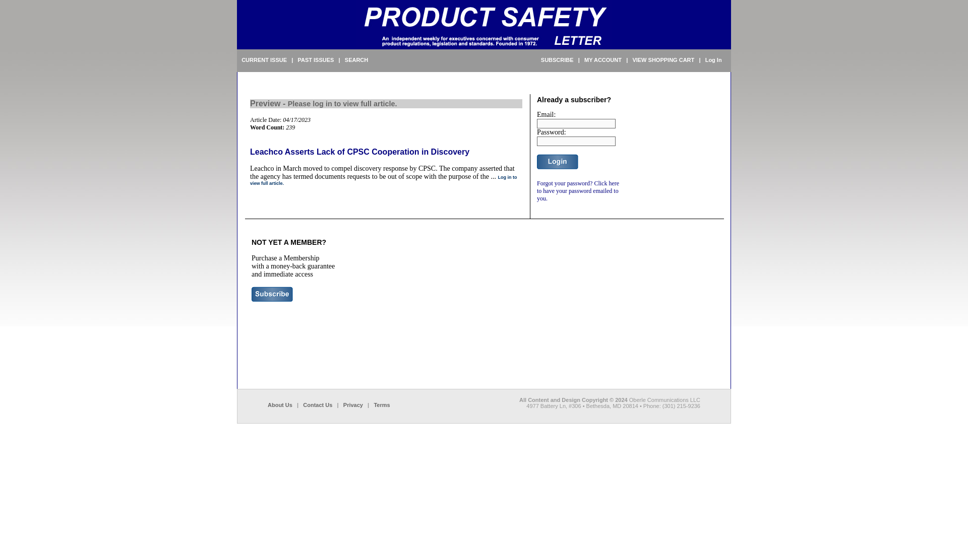 This screenshot has width=968, height=544. I want to click on MY ACCOUNT, so click(603, 60).